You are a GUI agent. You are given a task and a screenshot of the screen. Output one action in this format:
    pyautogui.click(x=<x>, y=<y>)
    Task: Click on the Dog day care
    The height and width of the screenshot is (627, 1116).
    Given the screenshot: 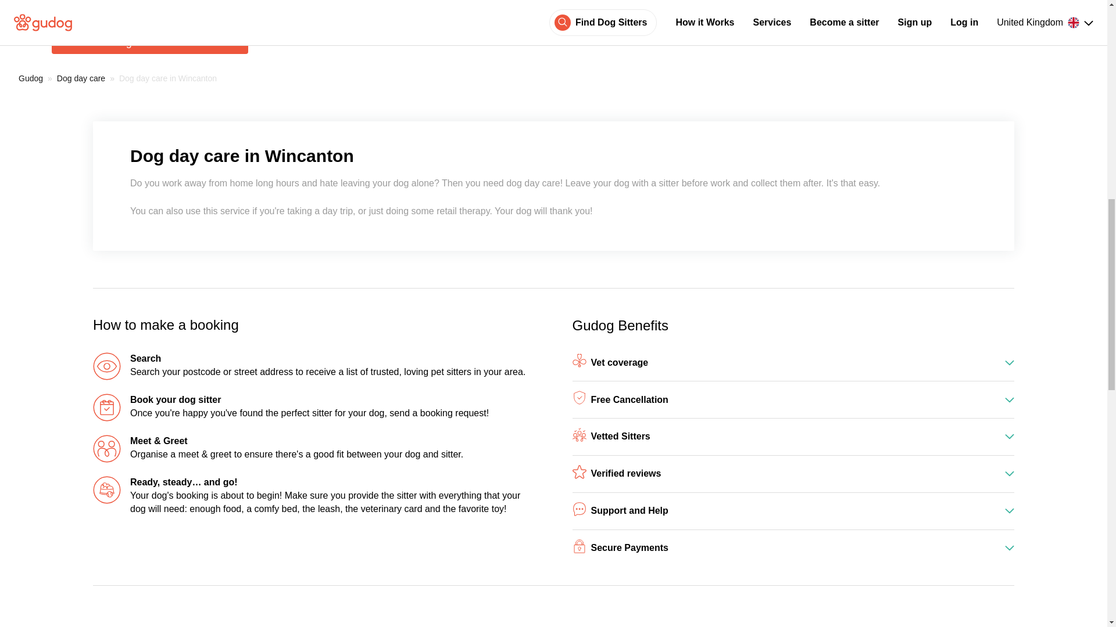 What is the action you would take?
    pyautogui.click(x=80, y=78)
    